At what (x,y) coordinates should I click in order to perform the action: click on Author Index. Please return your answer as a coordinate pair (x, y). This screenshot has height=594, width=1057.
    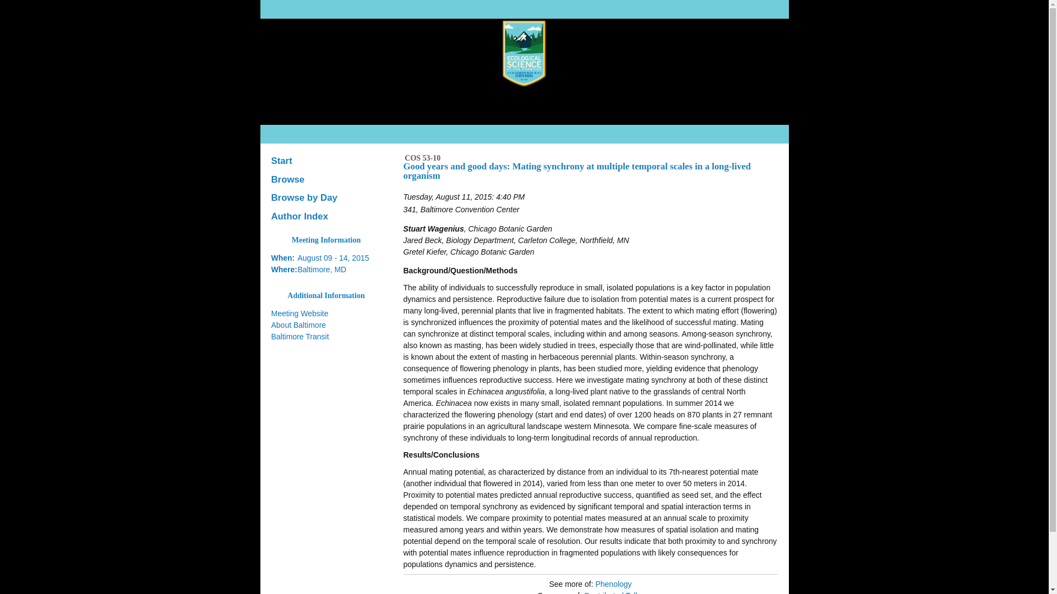
    Looking at the image, I should click on (326, 217).